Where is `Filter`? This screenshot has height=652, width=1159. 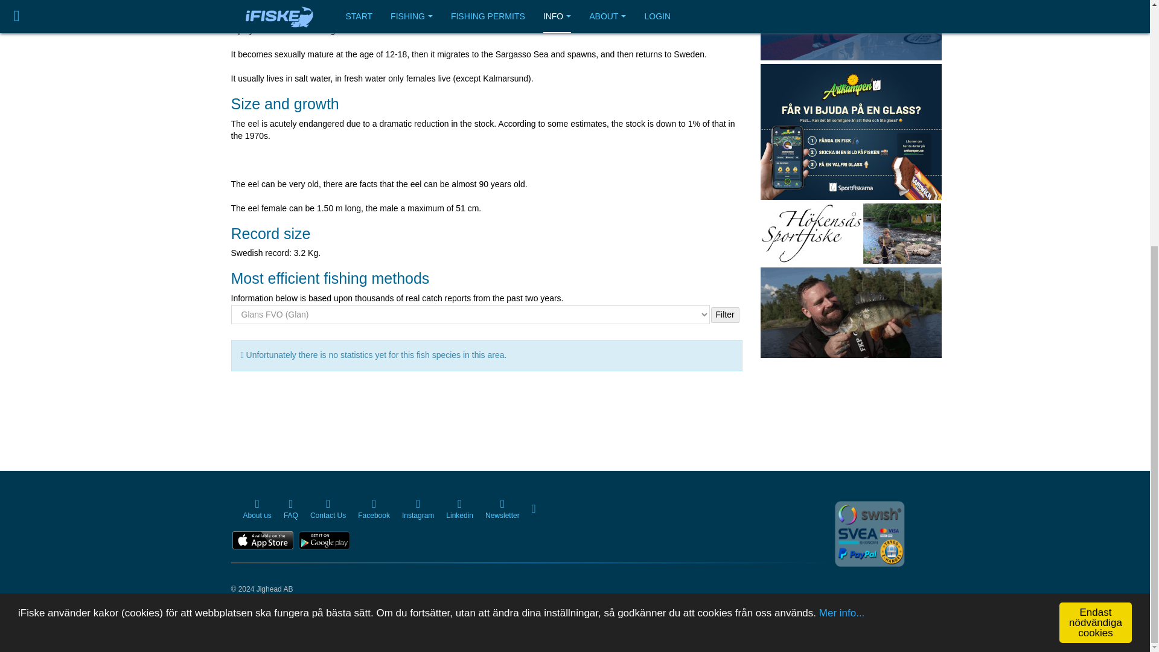 Filter is located at coordinates (725, 315).